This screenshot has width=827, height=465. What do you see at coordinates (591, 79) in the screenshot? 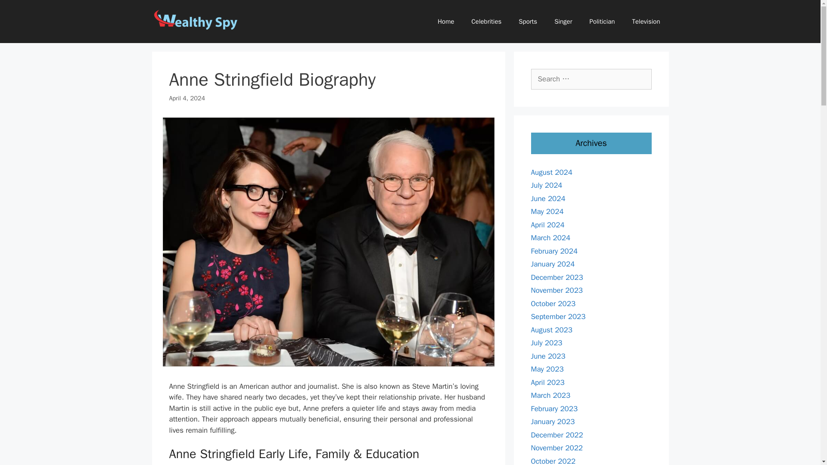
I see `Search for:` at bounding box center [591, 79].